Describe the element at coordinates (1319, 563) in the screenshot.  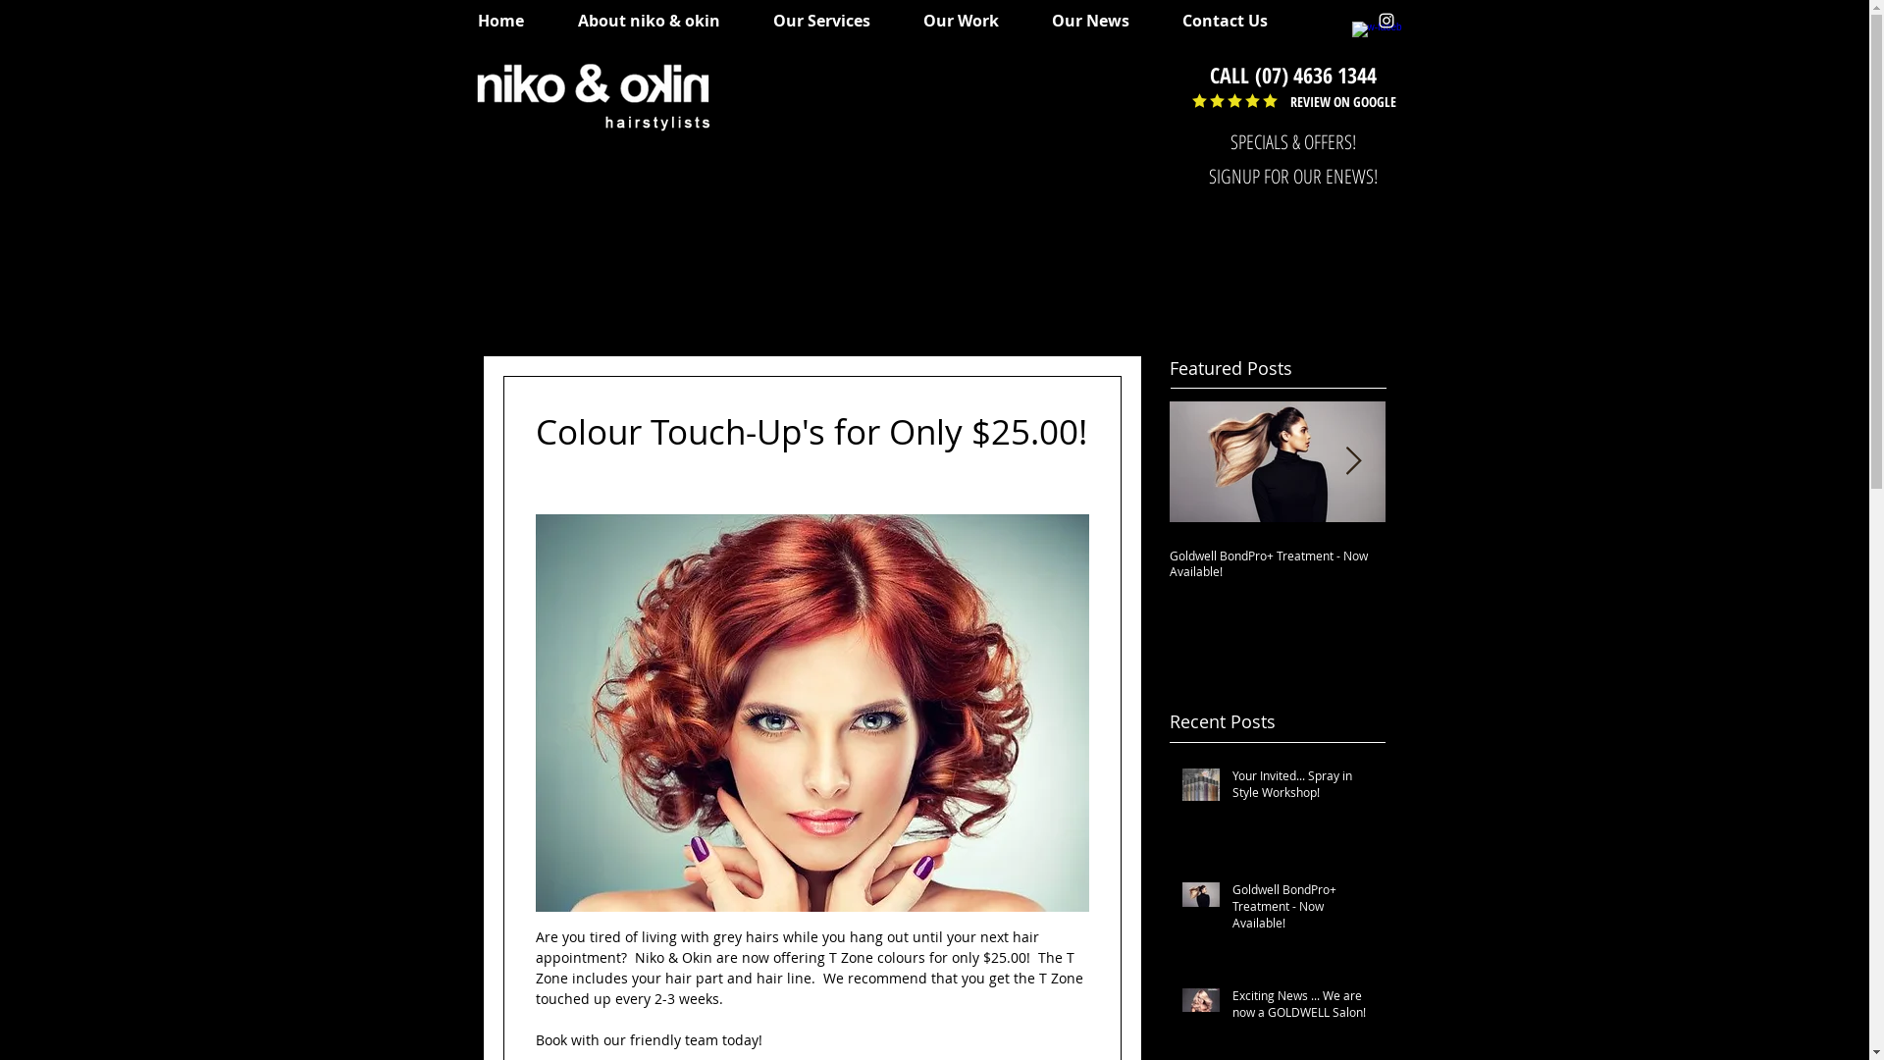
I see `Goldwell BondPro+ Treatment - Now Available!` at that location.